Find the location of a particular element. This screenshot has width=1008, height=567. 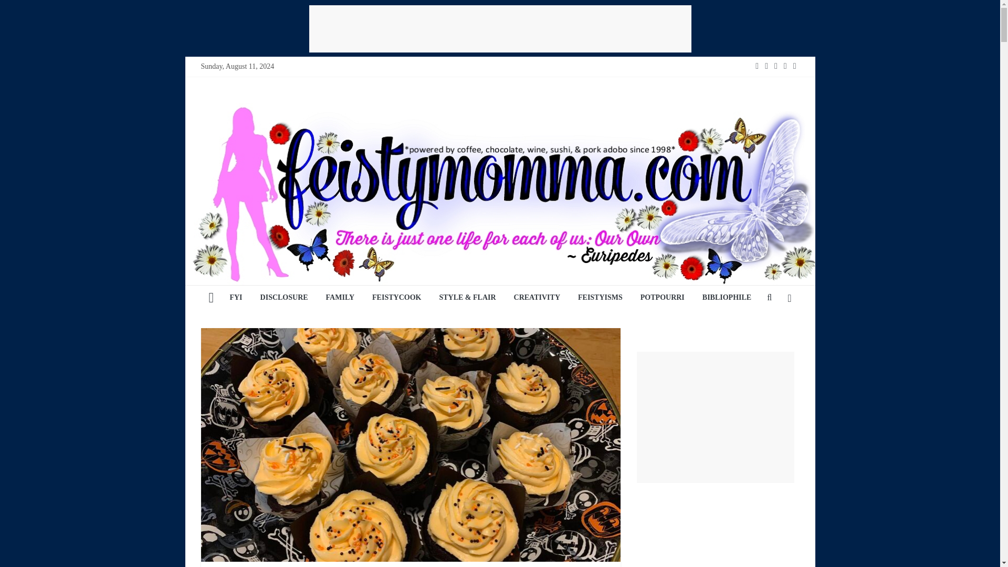

DISCLOSURE is located at coordinates (285, 298).